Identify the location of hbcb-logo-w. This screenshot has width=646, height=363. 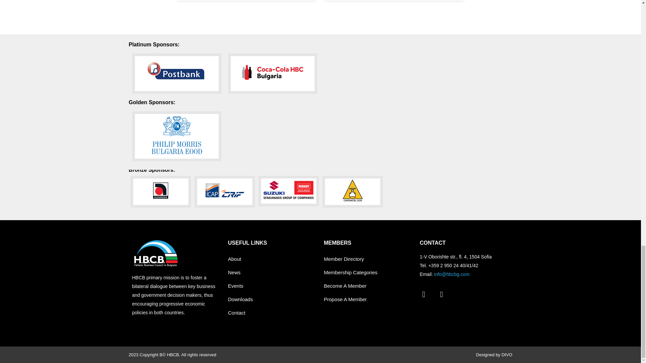
(155, 253).